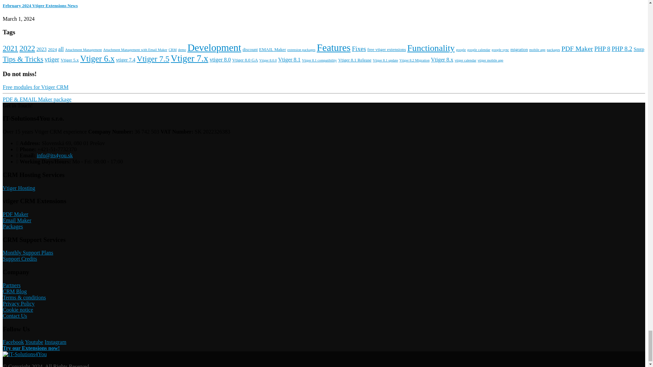 This screenshot has height=367, width=653. What do you see at coordinates (34, 342) in the screenshot?
I see `Youtube` at bounding box center [34, 342].